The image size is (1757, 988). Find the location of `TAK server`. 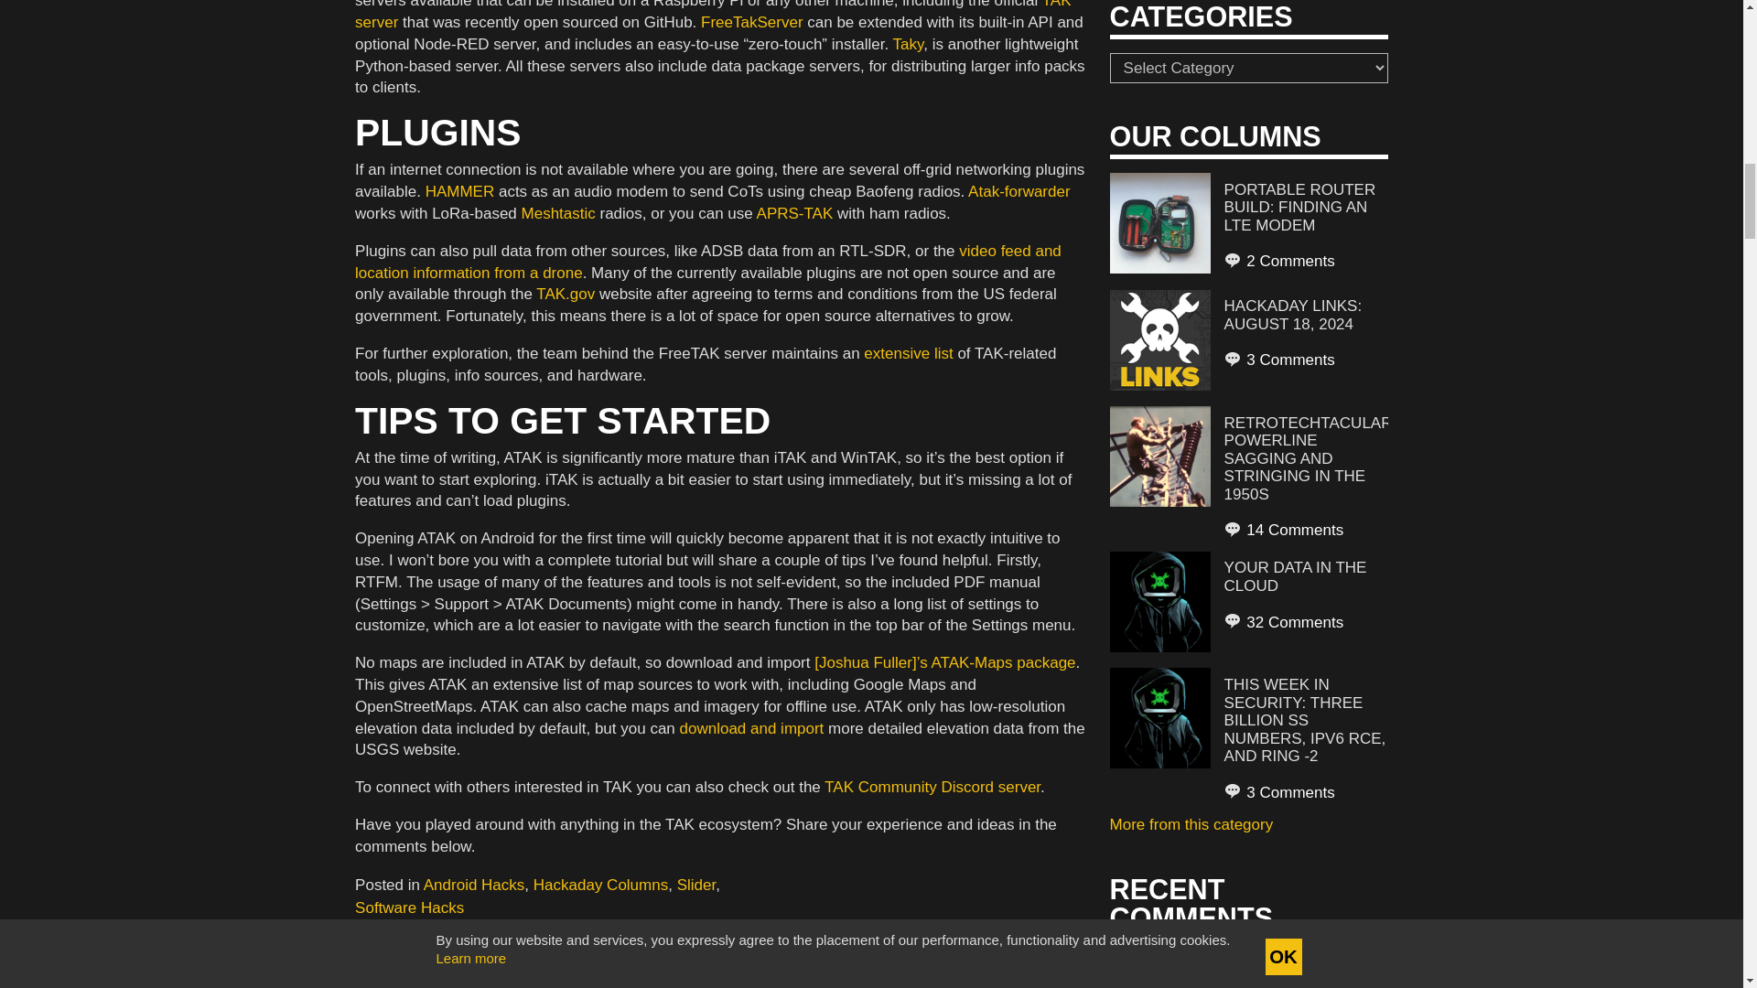

TAK server is located at coordinates (712, 15).